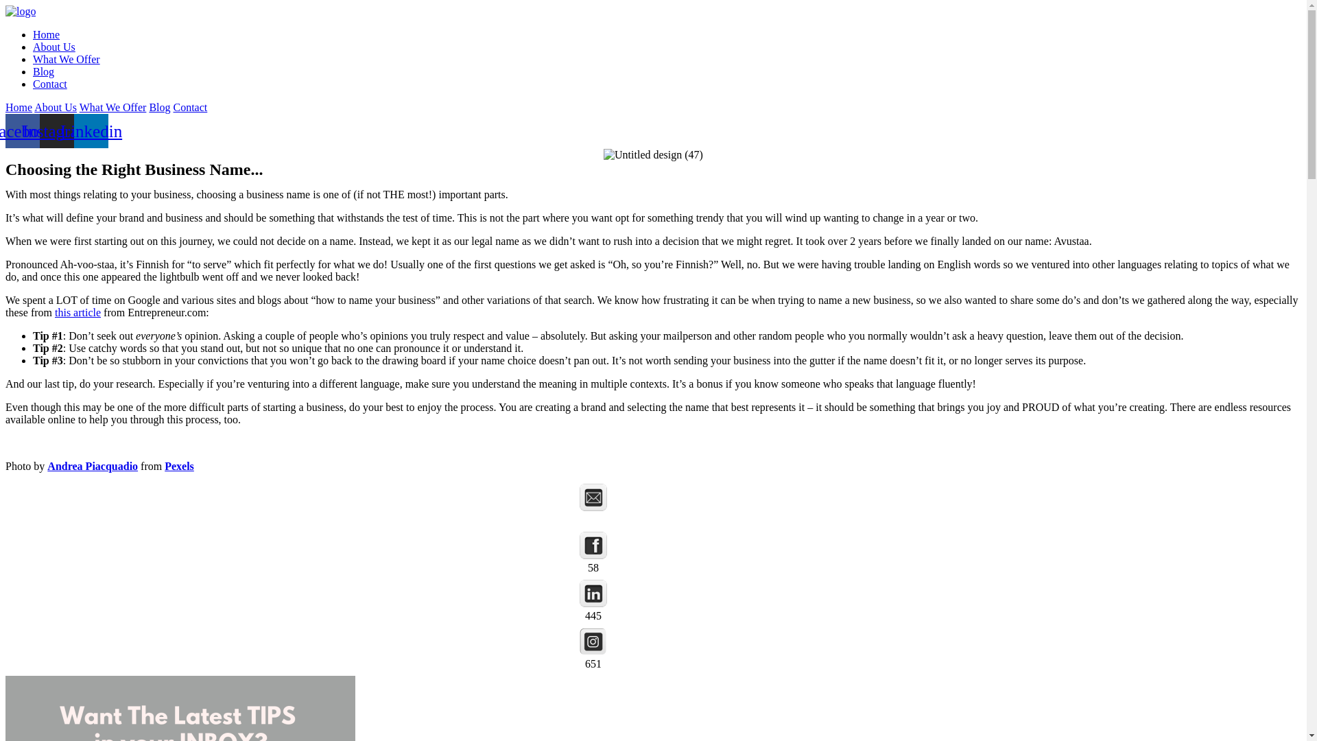  Describe the element at coordinates (54, 47) in the screenshot. I see `About Us` at that location.